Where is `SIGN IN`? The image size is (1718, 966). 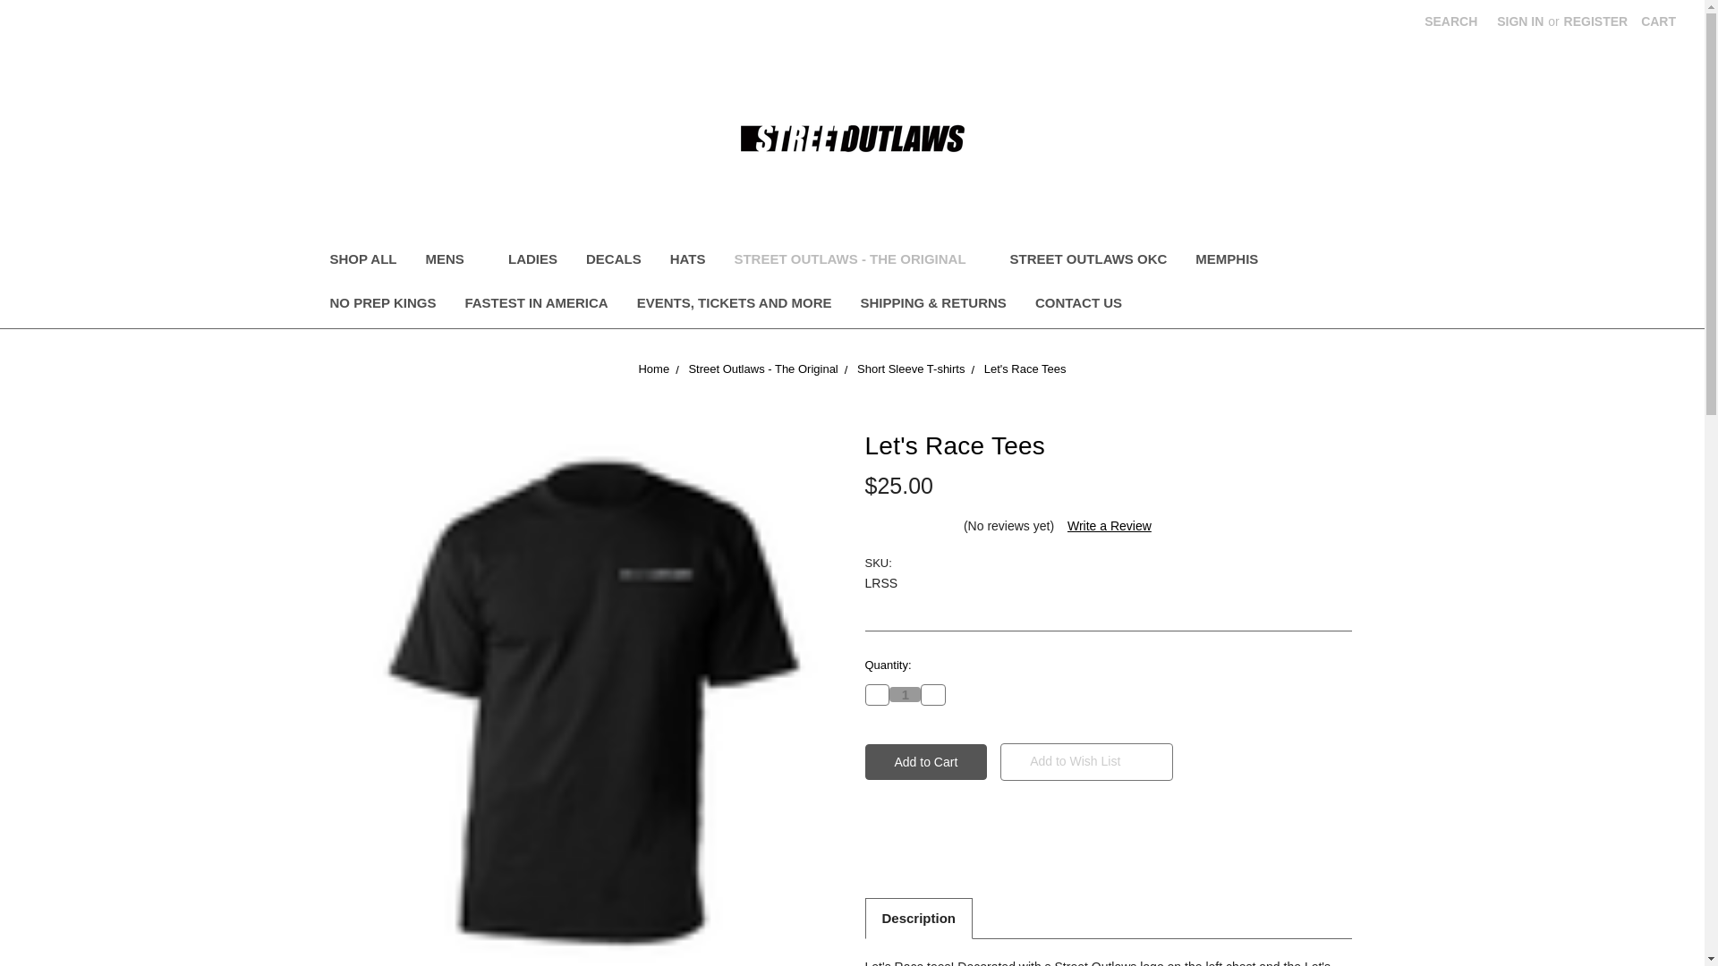
SIGN IN is located at coordinates (1519, 21).